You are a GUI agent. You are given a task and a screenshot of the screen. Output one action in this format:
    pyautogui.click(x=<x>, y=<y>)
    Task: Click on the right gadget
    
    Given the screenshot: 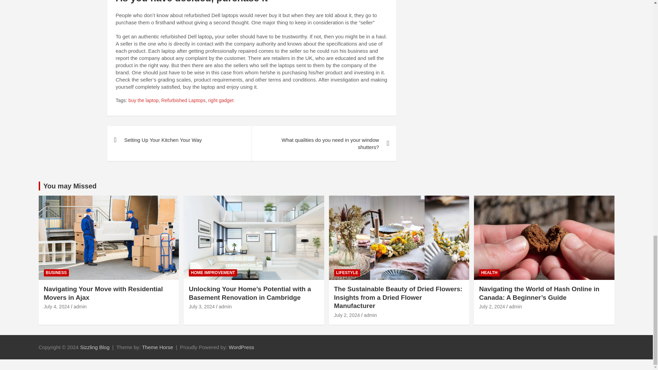 What is the action you would take?
    pyautogui.click(x=221, y=101)
    